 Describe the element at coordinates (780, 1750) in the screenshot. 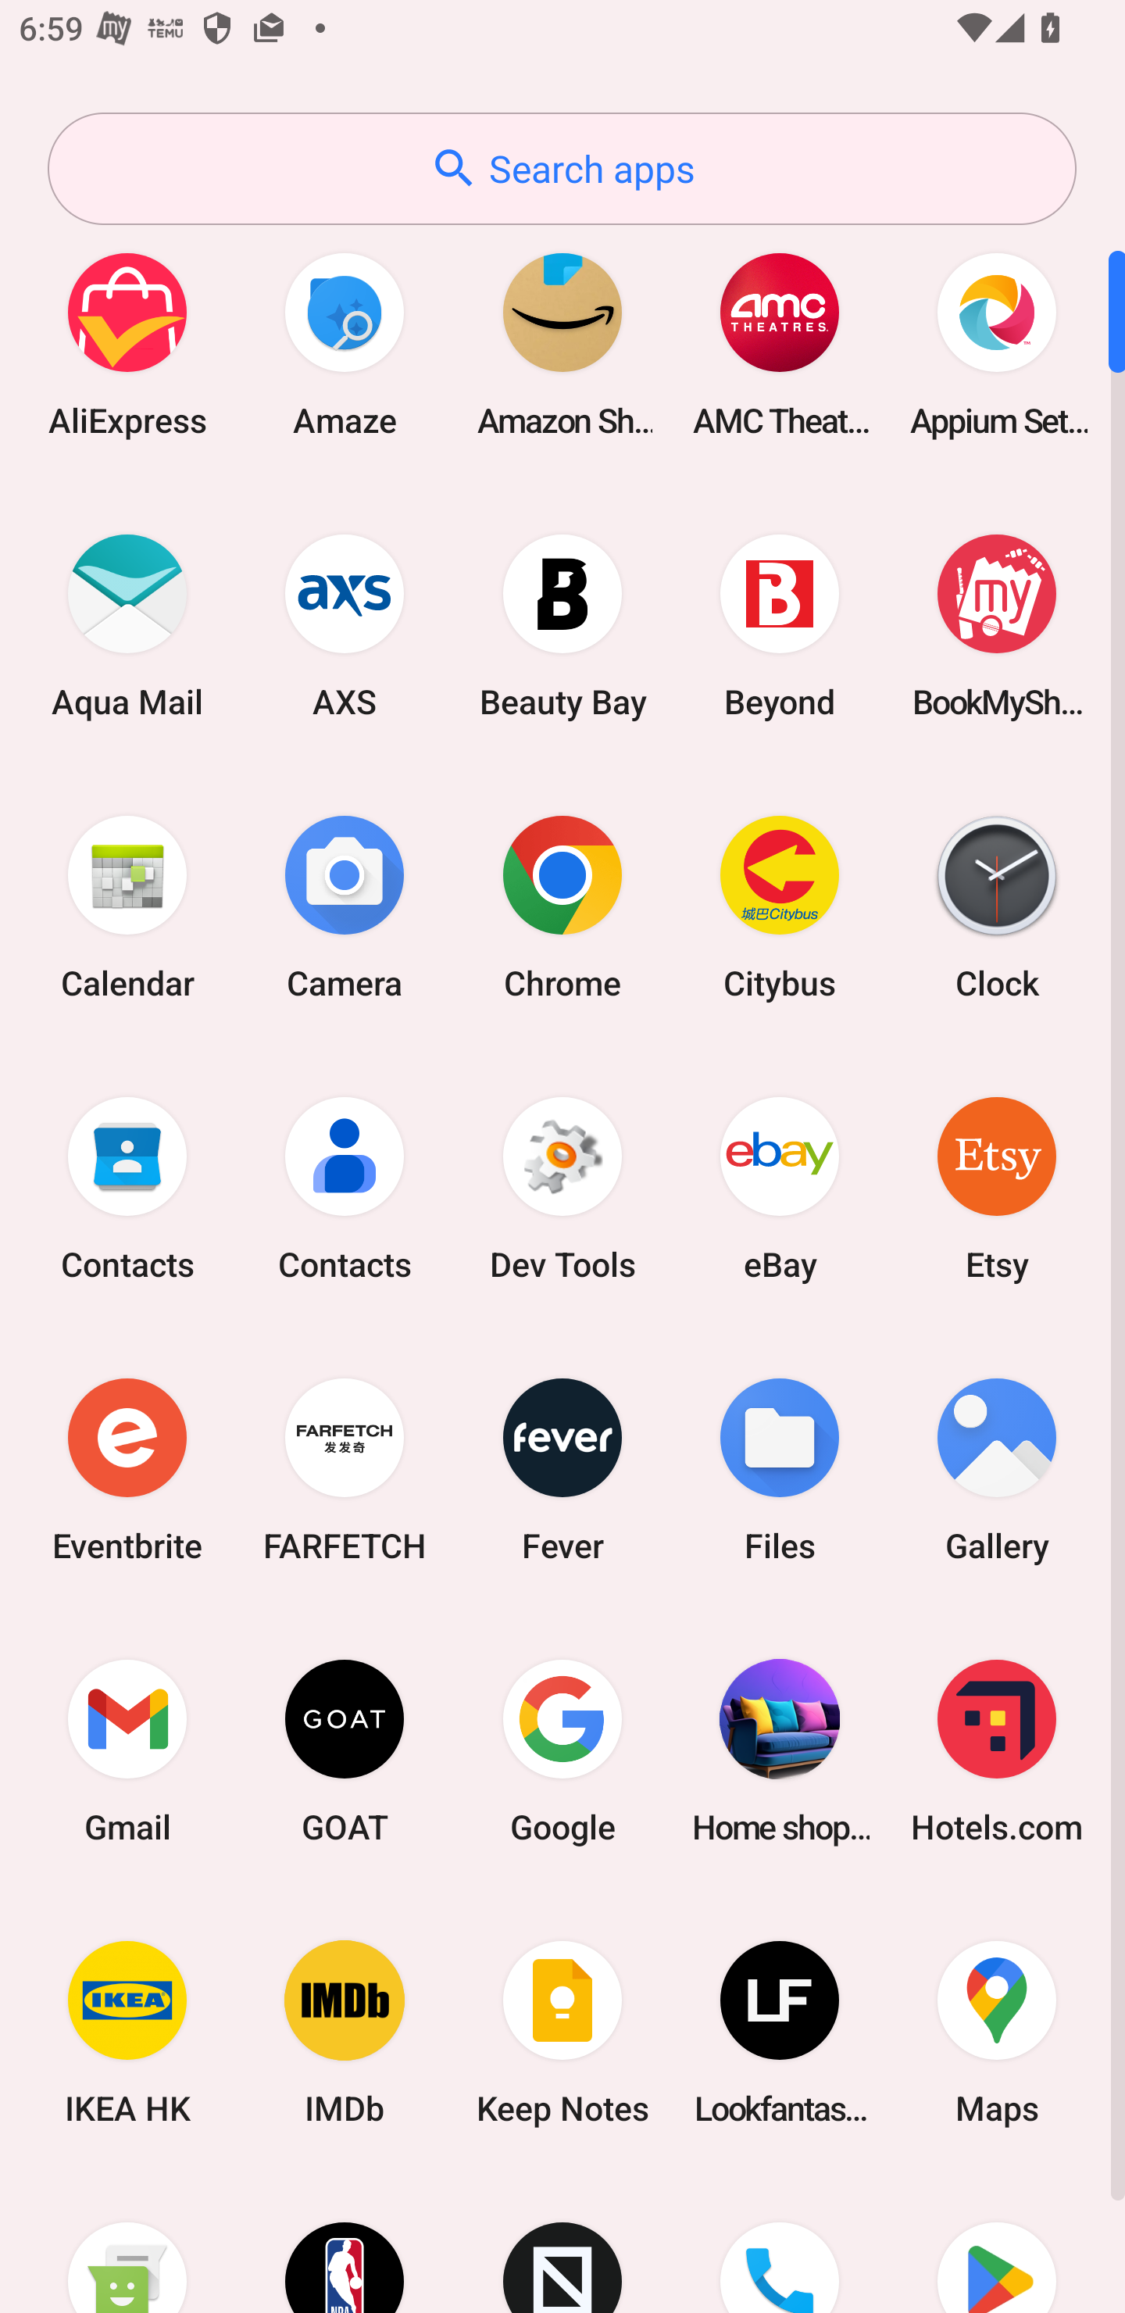

I see `Home shopping` at that location.